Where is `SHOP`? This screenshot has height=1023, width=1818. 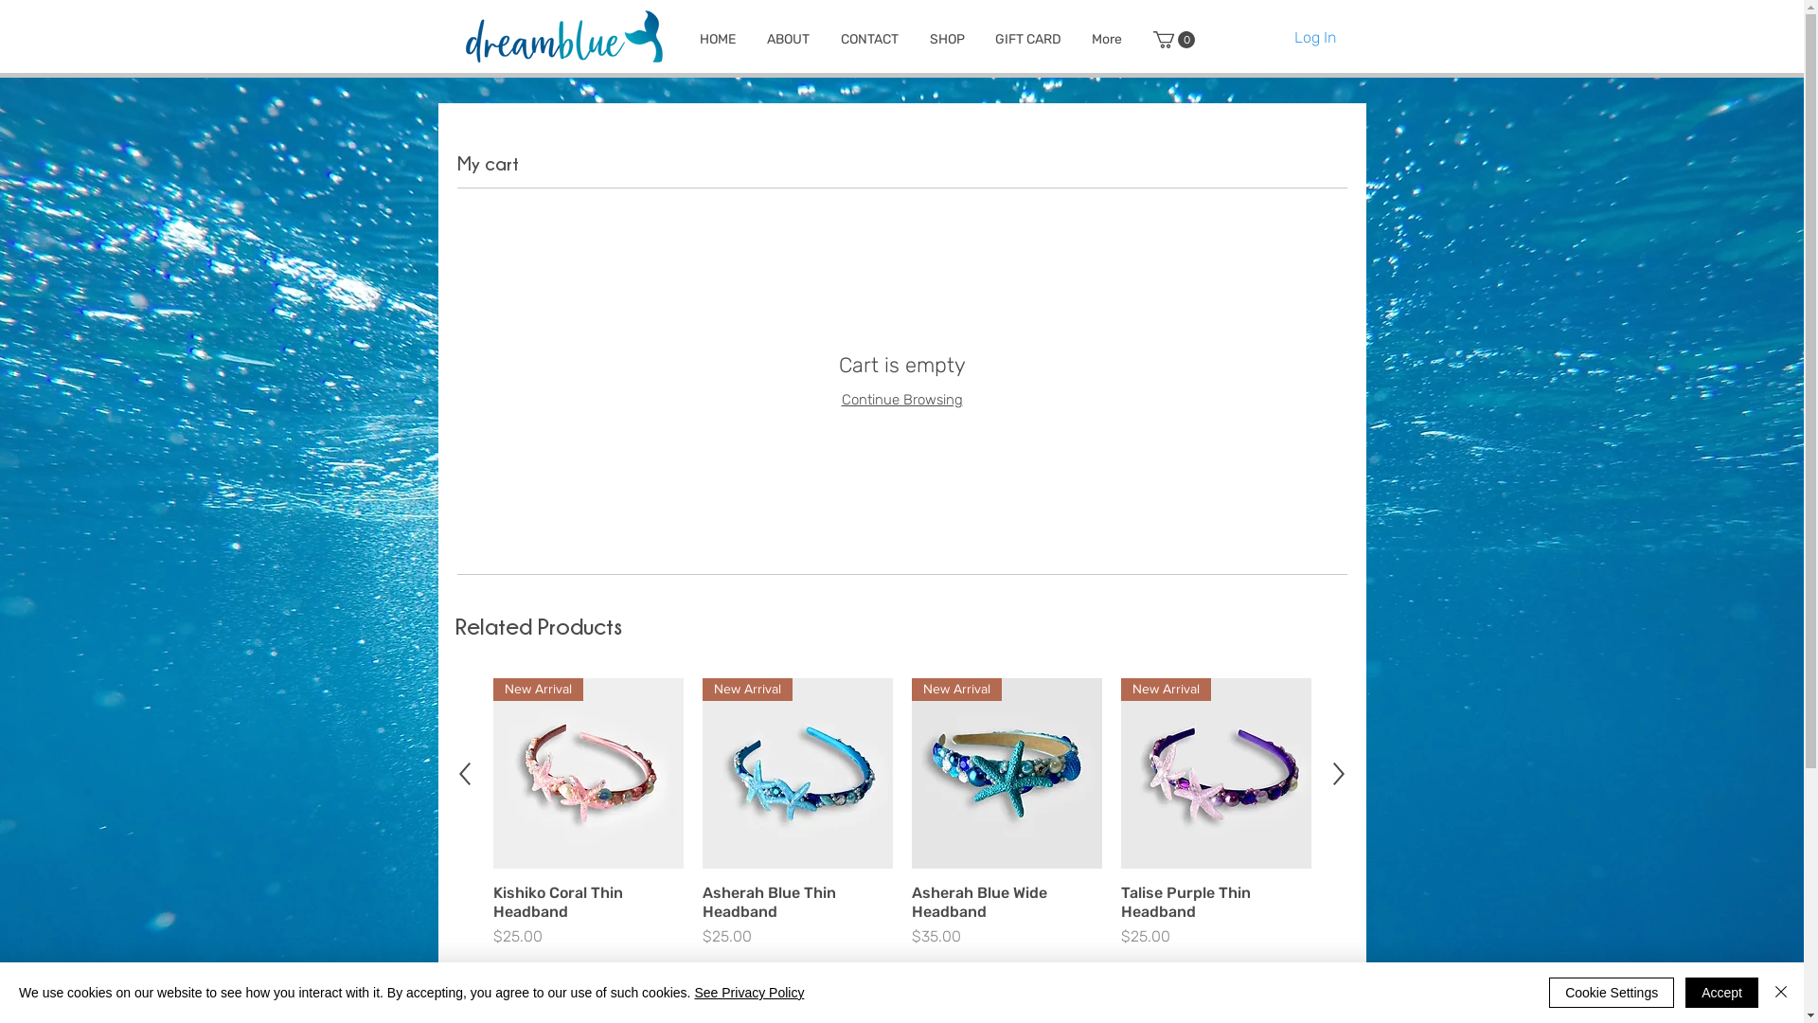
SHOP is located at coordinates (947, 40).